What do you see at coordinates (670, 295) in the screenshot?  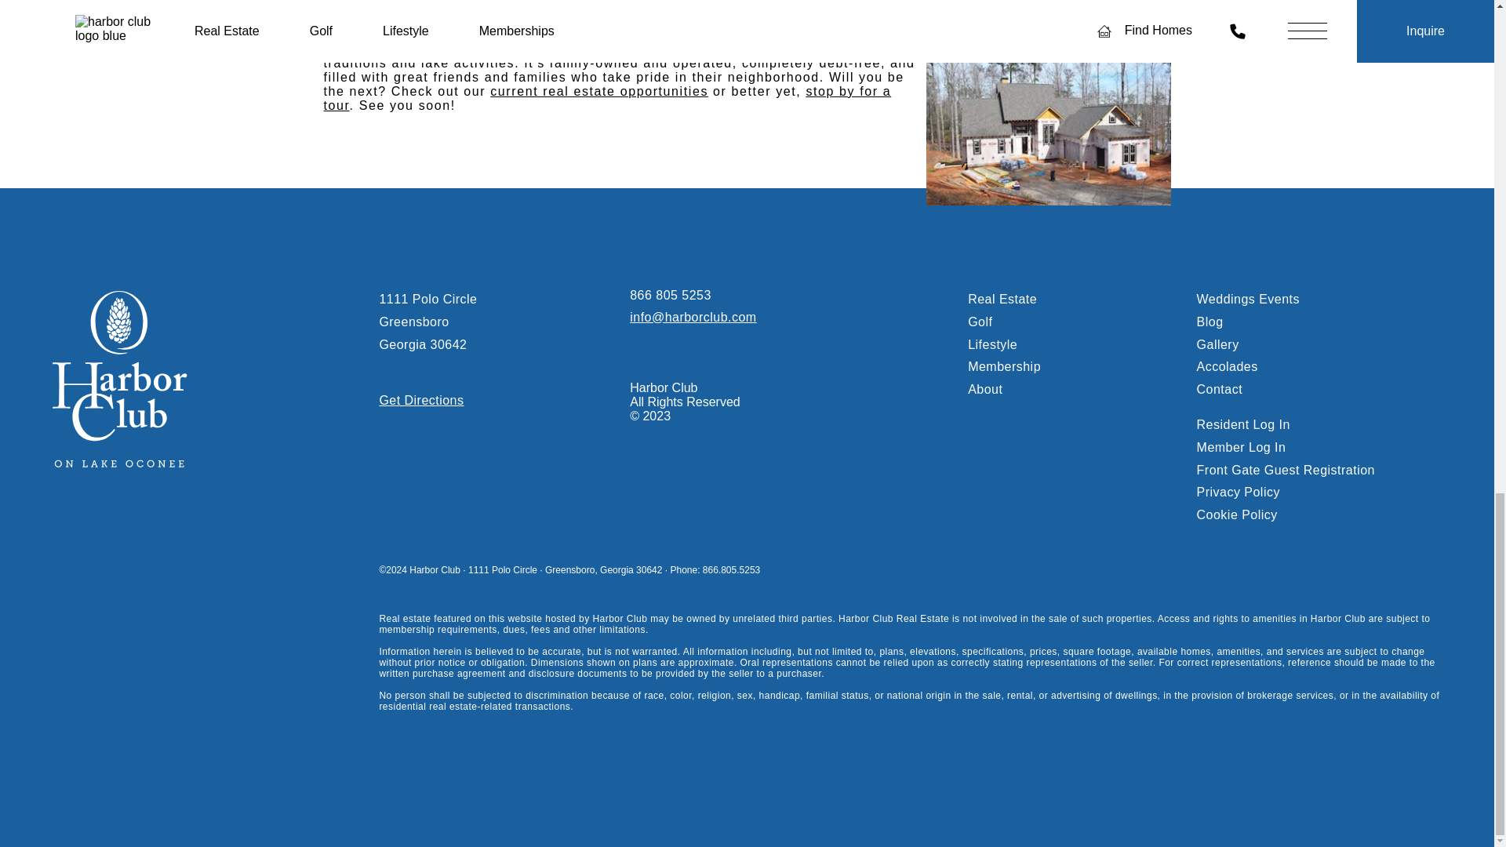 I see `866 805 5253` at bounding box center [670, 295].